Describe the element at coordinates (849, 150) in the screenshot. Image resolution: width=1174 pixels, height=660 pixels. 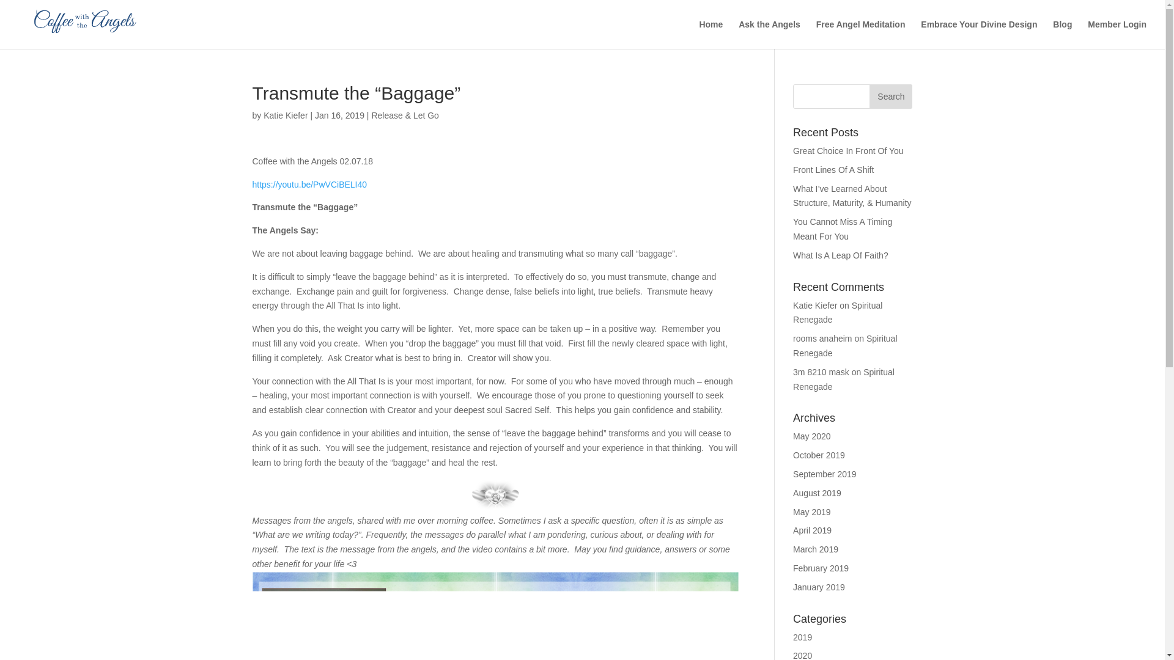
I see `Great Choice In Front Of You` at that location.